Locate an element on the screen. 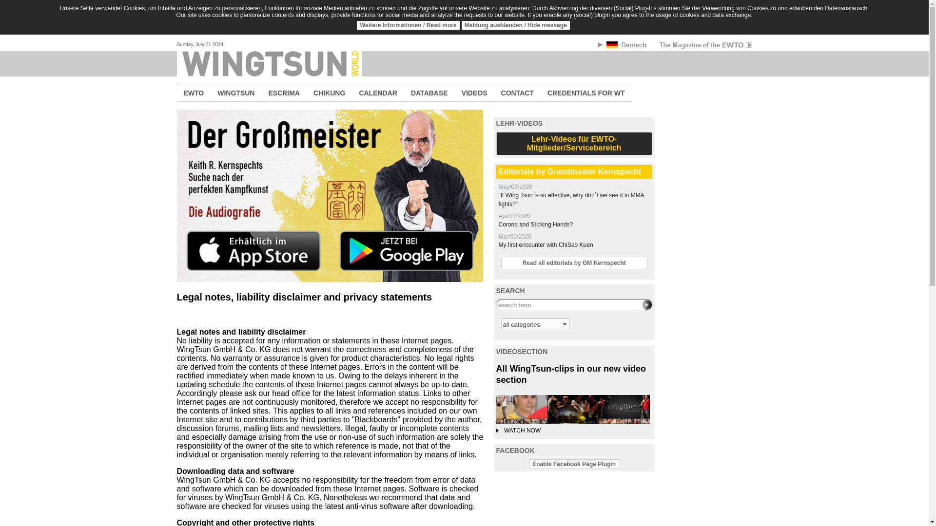 The image size is (936, 526). All WingTsun-clips in our new video section is located at coordinates (571, 374).